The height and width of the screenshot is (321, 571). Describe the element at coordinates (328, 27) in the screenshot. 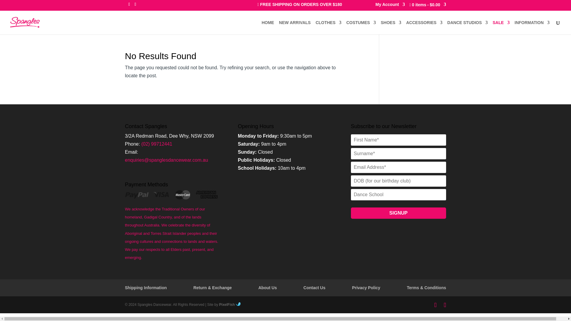

I see `CLOTHES` at that location.